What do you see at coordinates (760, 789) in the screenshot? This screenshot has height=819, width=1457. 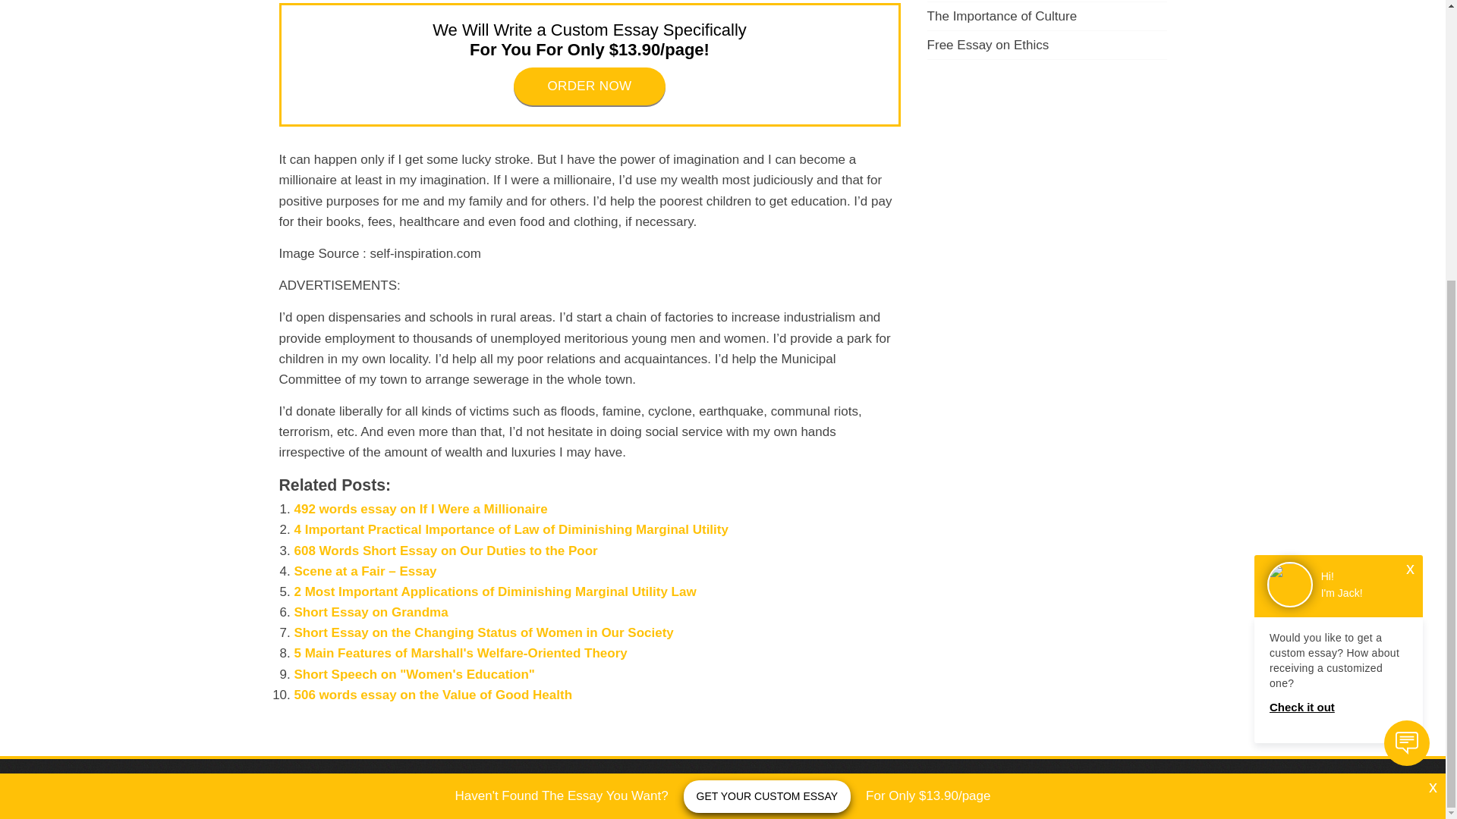 I see `unlocking the future` at bounding box center [760, 789].